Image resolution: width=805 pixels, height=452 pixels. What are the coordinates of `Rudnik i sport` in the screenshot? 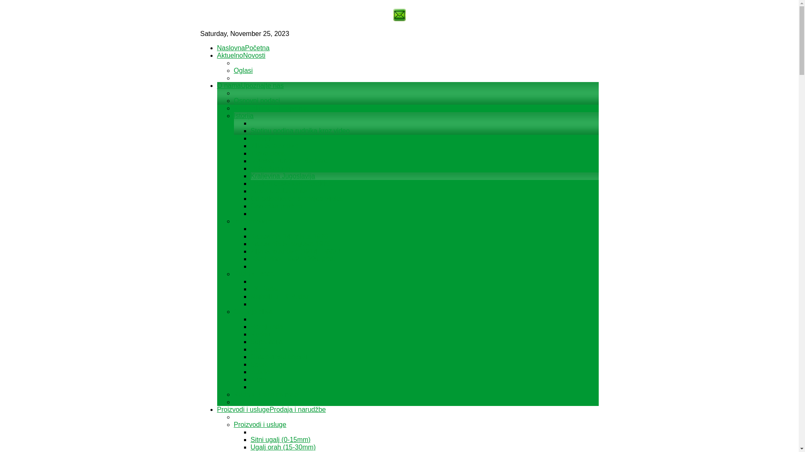 It's located at (254, 274).